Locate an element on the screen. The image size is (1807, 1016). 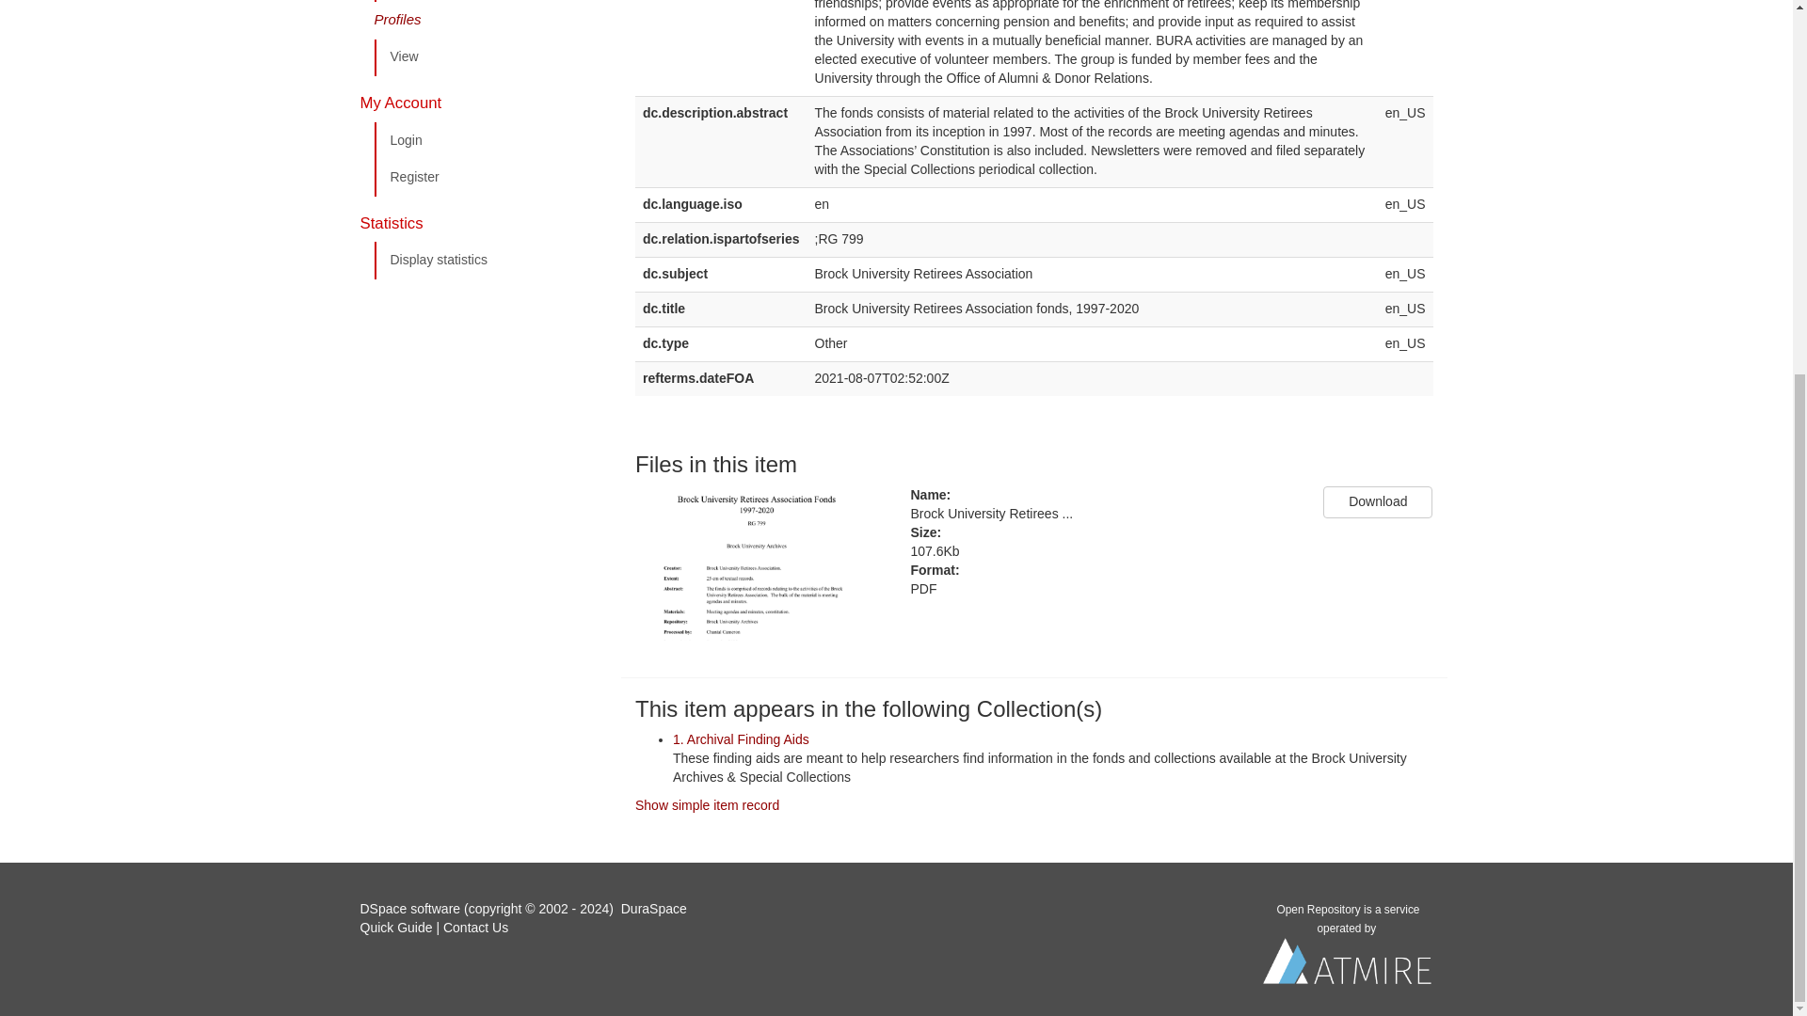
View is located at coordinates (490, 57).